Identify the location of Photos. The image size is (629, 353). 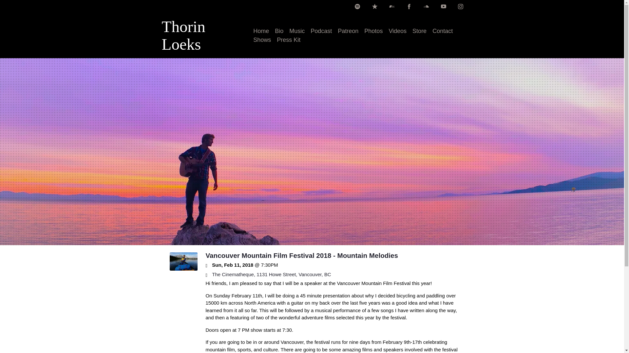
(373, 31).